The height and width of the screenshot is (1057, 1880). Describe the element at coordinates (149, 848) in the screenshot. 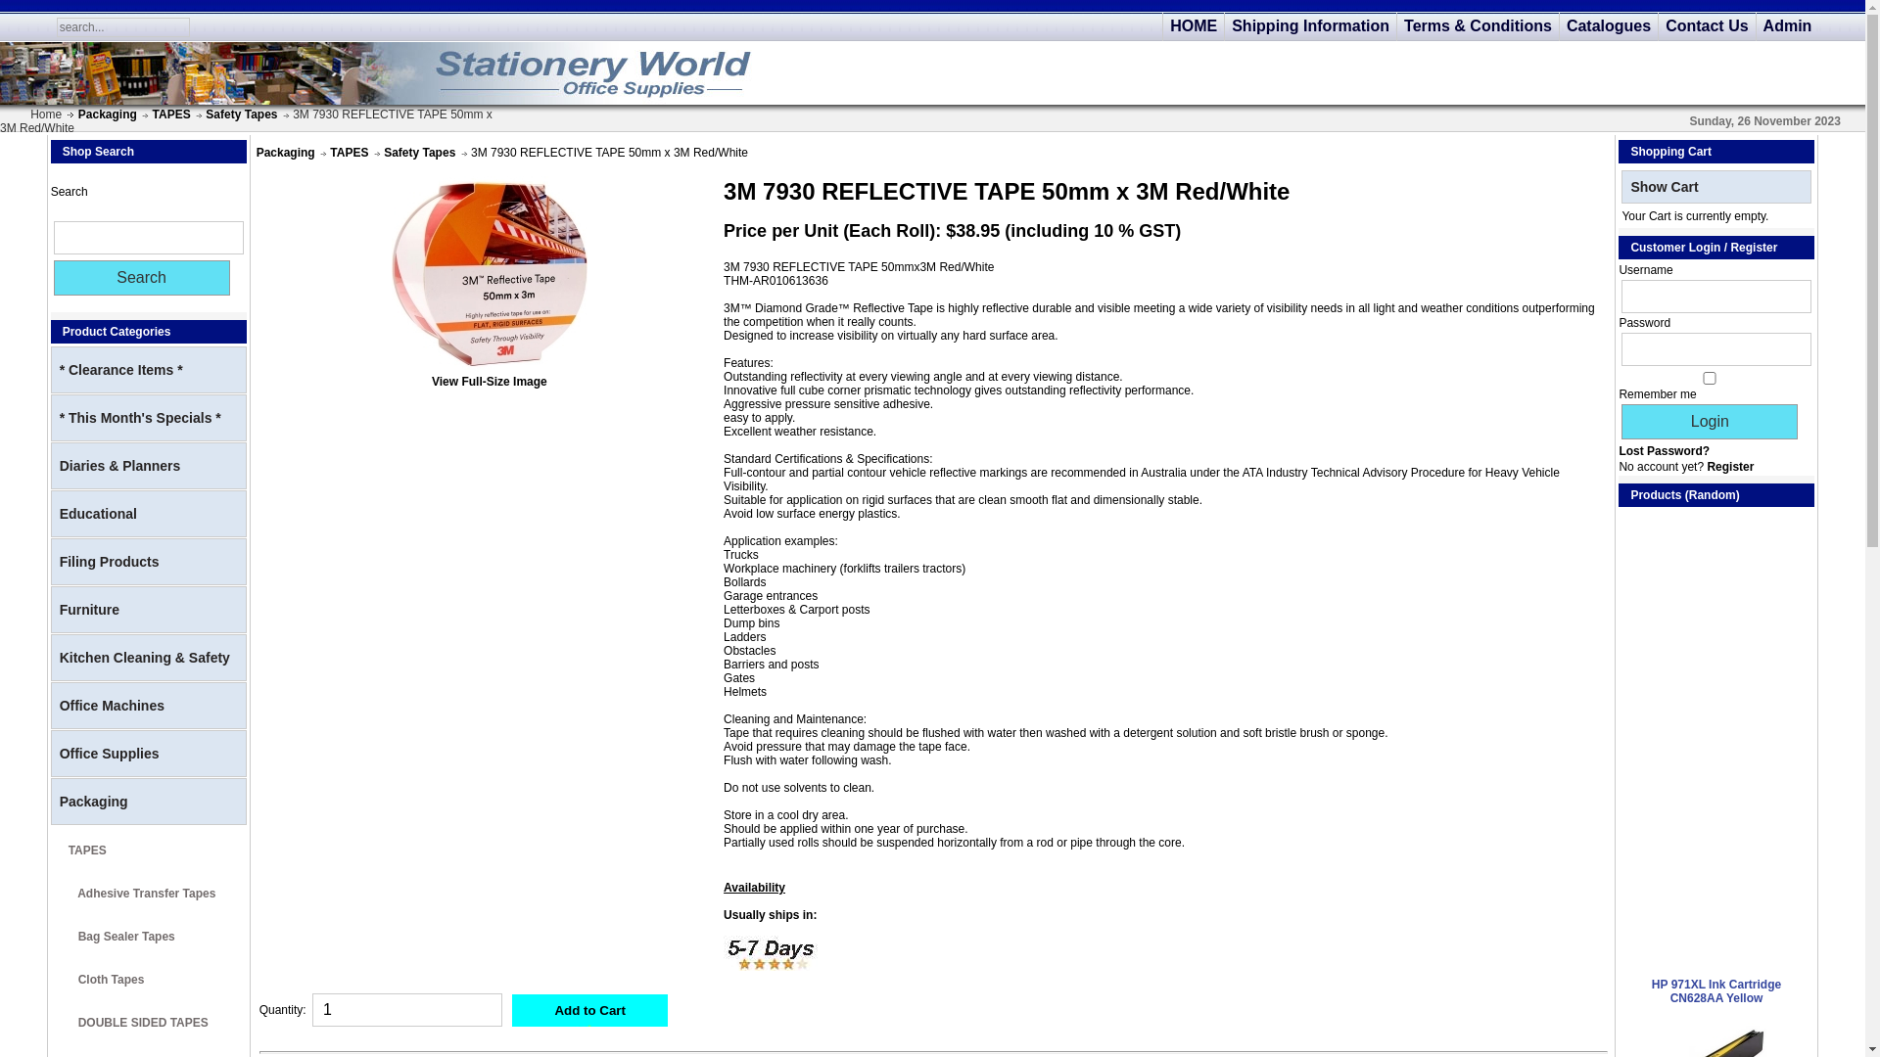

I see `   TAPES` at that location.